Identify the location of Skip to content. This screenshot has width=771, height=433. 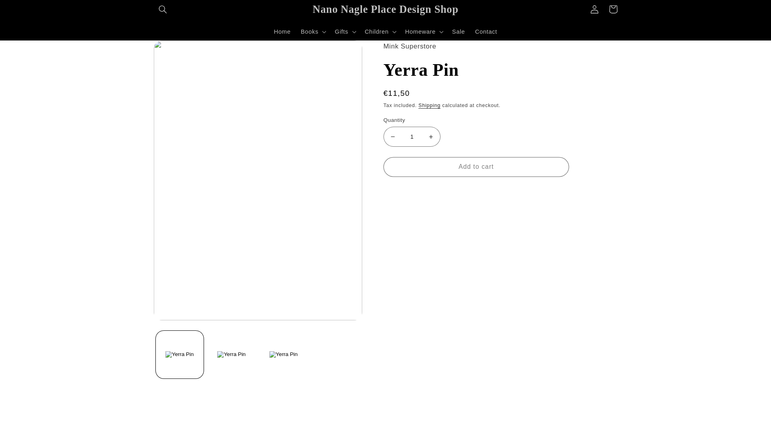
(25, 10).